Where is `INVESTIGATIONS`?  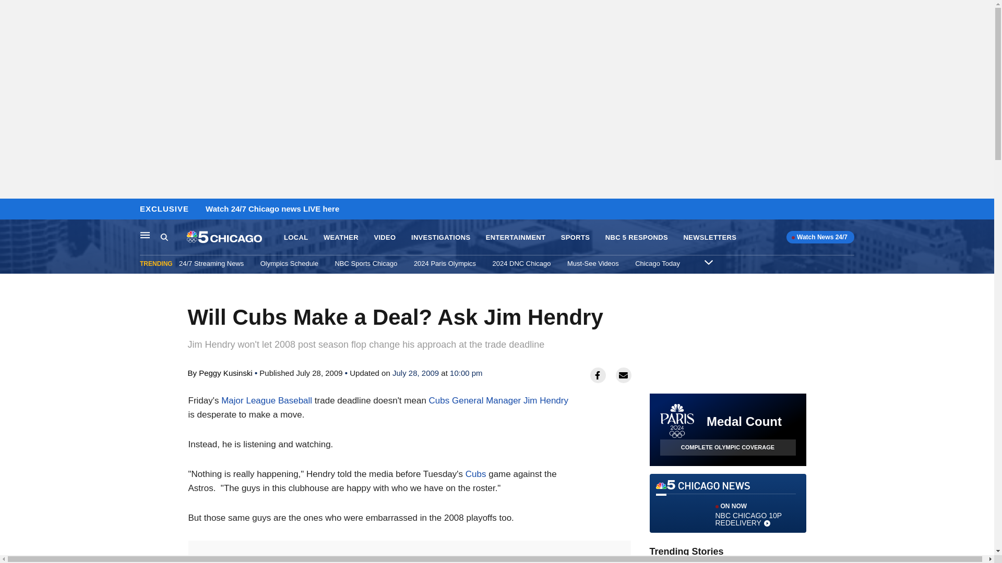 INVESTIGATIONS is located at coordinates (440, 238).